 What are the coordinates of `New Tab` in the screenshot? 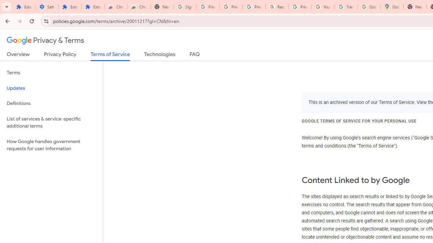 It's located at (415, 7).